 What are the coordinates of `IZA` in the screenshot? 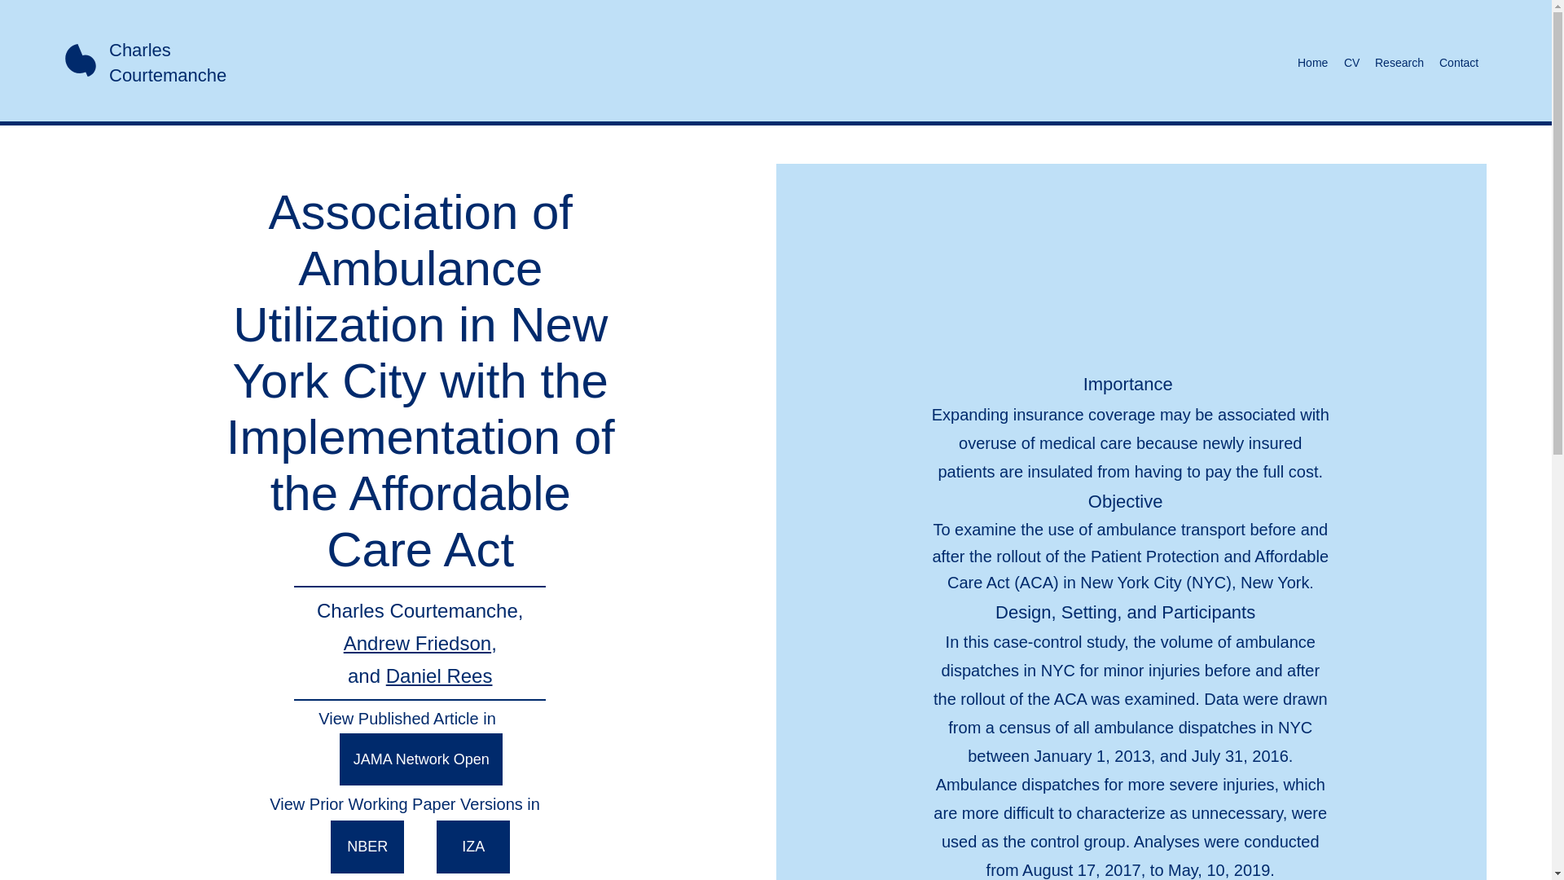 It's located at (472, 847).